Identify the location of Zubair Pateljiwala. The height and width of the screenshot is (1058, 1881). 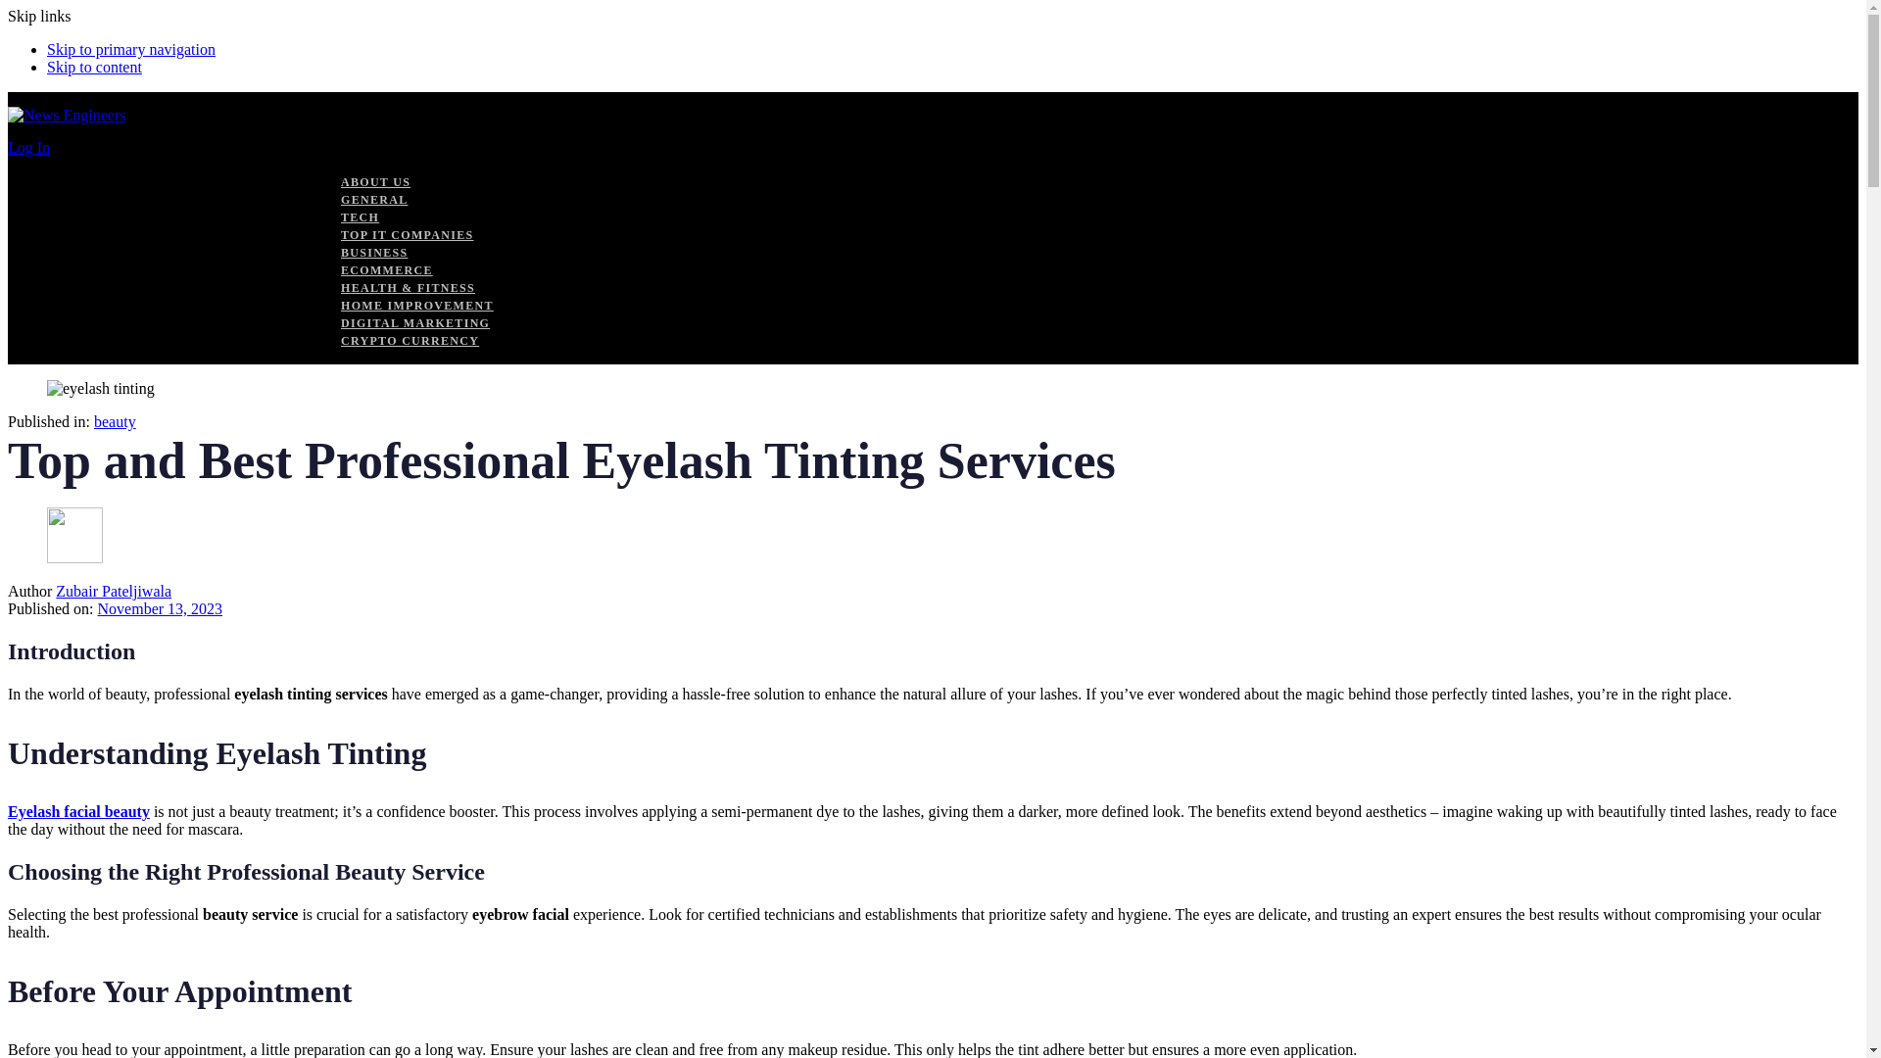
(114, 592).